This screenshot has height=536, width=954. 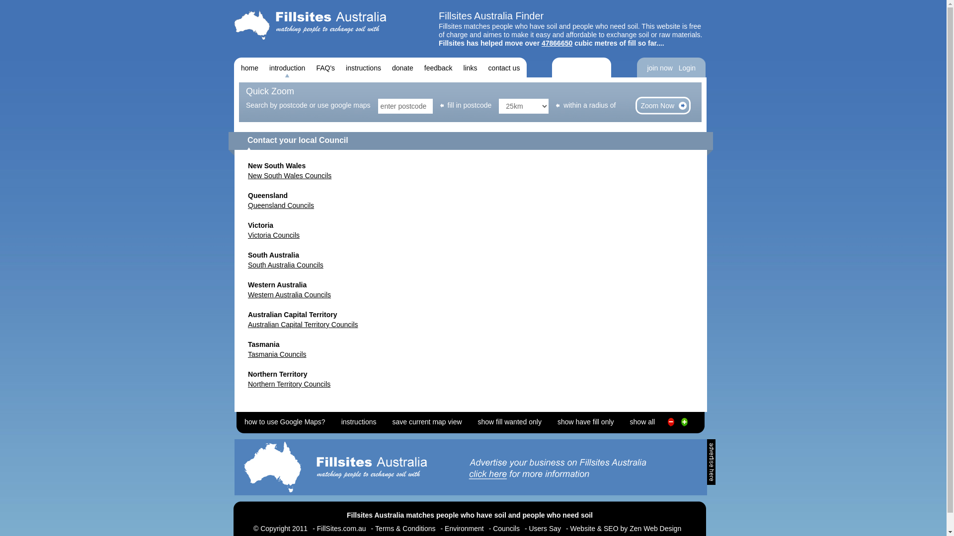 I want to click on fill wanted, so click(x=671, y=426).